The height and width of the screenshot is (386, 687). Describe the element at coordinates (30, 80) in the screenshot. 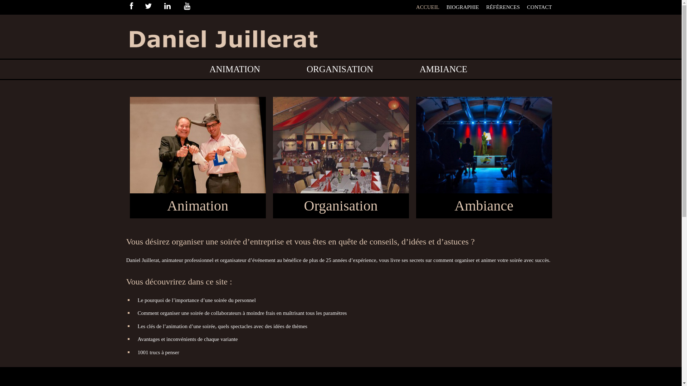

I see `Aller au contenu principal` at that location.